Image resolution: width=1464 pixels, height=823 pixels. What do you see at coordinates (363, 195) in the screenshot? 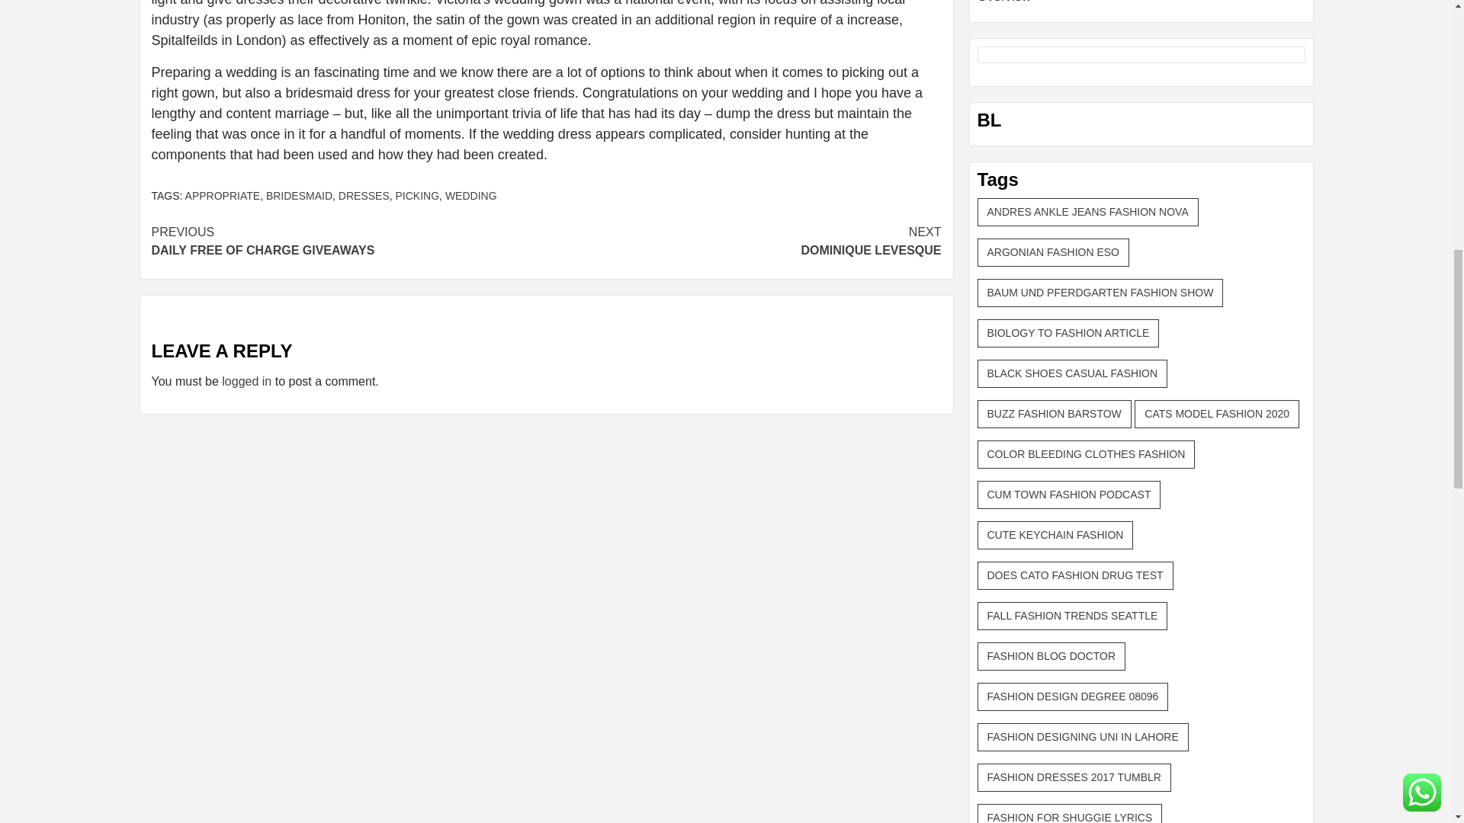
I see `WEDDING` at bounding box center [363, 195].